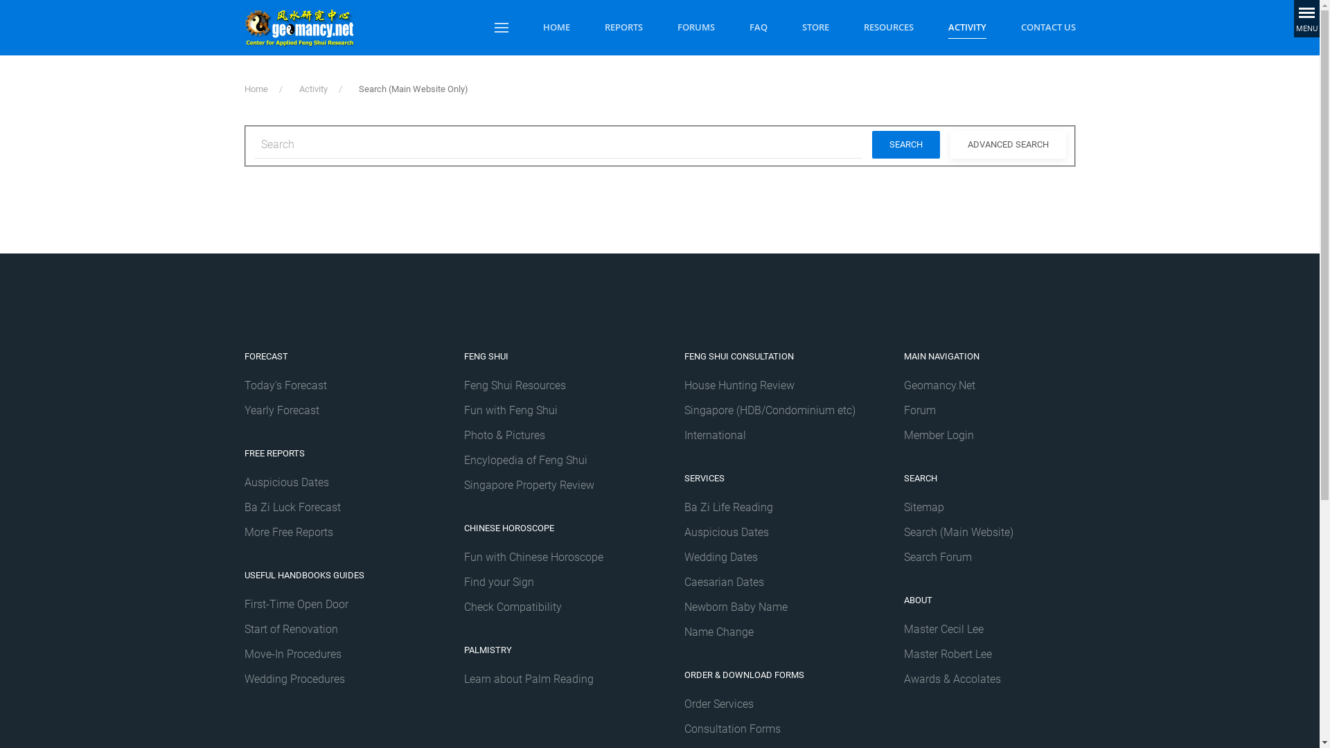 The height and width of the screenshot is (748, 1330). I want to click on Check Compatibility, so click(513, 607).